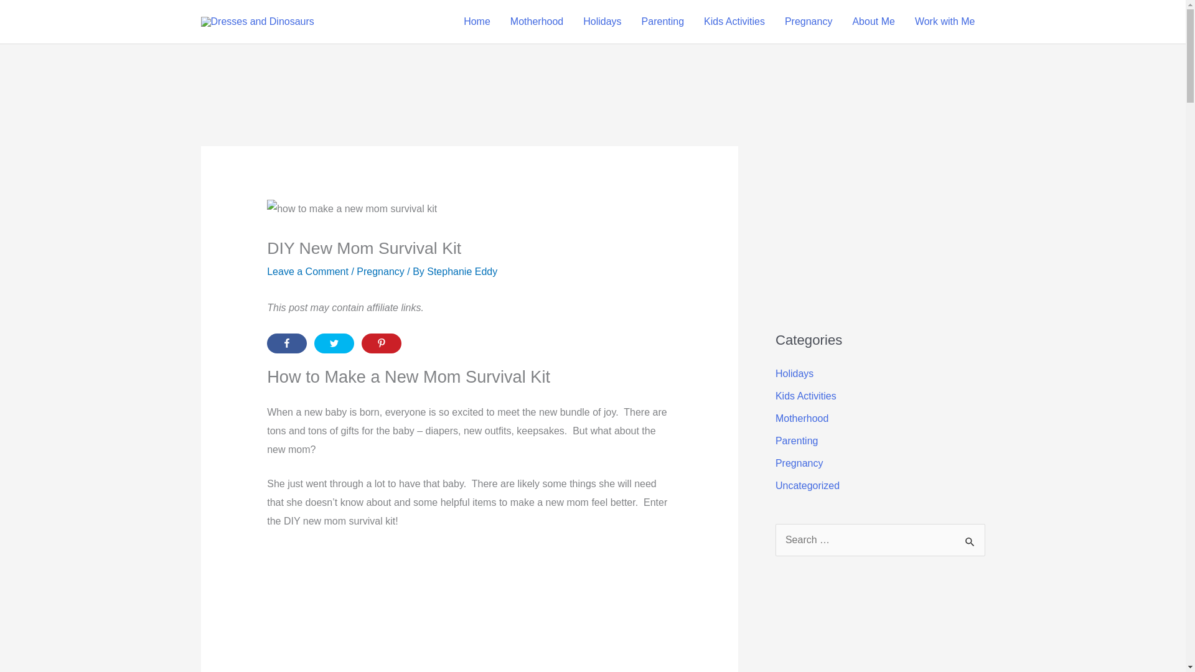 The width and height of the screenshot is (1195, 672). I want to click on Share on Pinterest, so click(382, 343).